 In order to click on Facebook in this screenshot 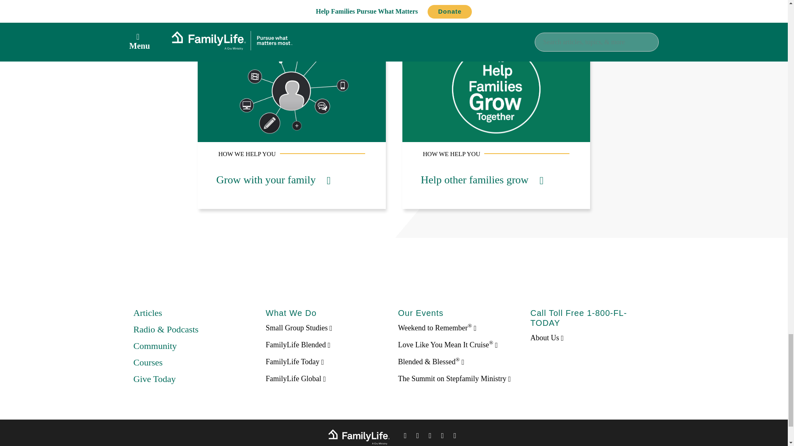, I will do `click(405, 437)`.